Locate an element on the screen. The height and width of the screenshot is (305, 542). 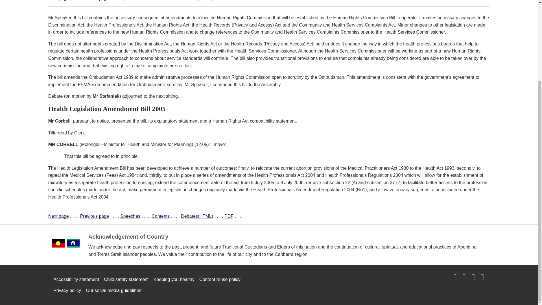
Read our access and inclusion statement is located at coordinates (76, 280).